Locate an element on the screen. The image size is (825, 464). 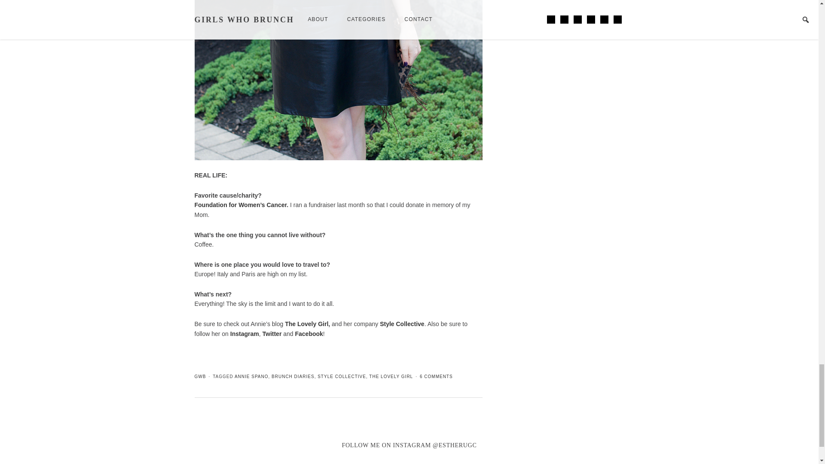
STYLE COLLECTIVE is located at coordinates (342, 376).